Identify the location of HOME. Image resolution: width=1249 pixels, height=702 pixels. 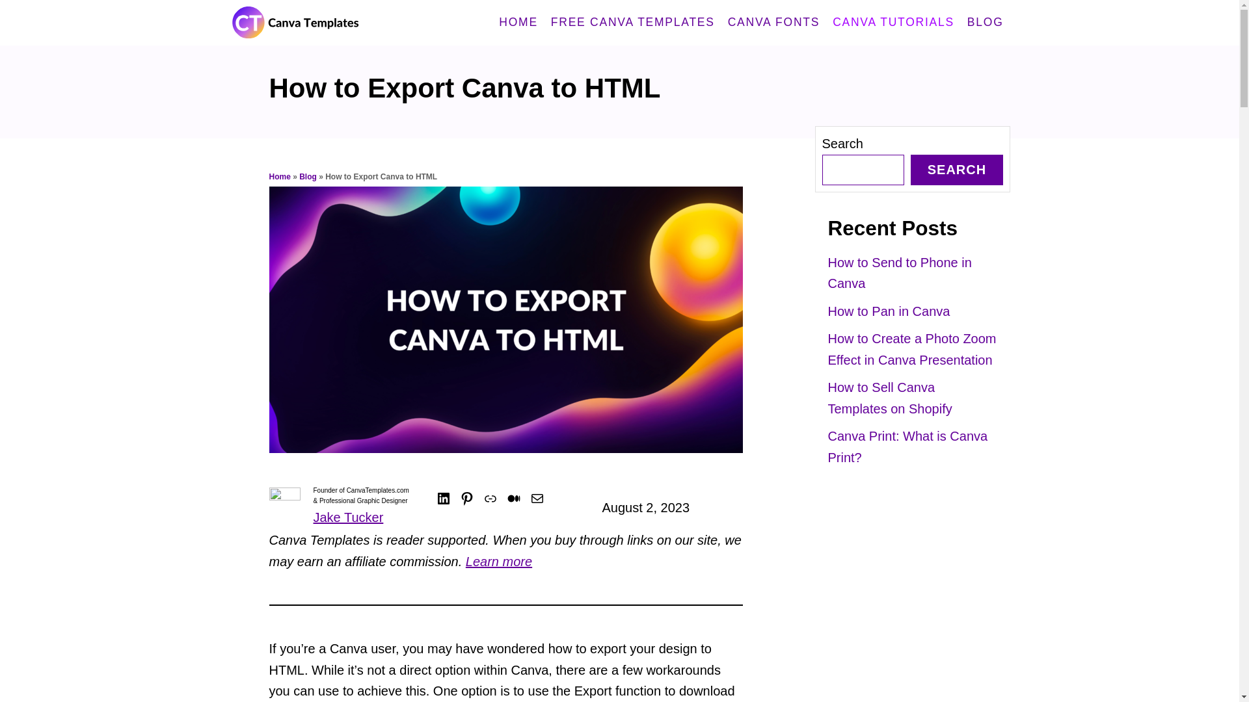
(518, 23).